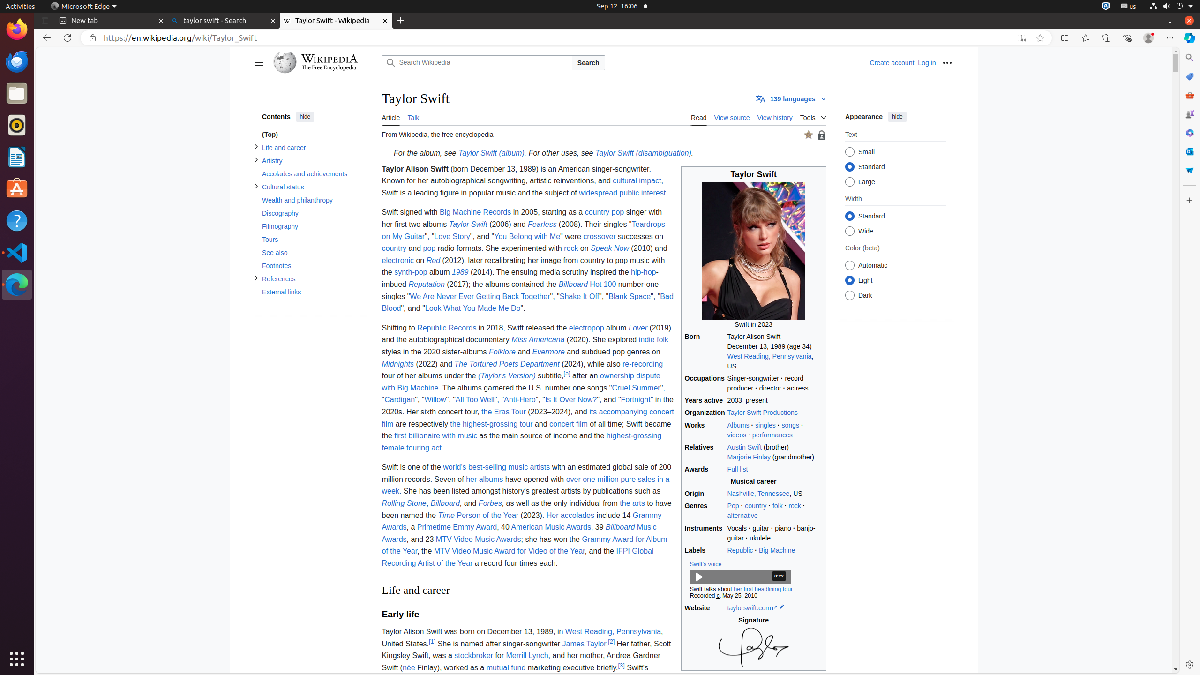 Image resolution: width=1200 pixels, height=675 pixels. I want to click on External links, so click(312, 292).